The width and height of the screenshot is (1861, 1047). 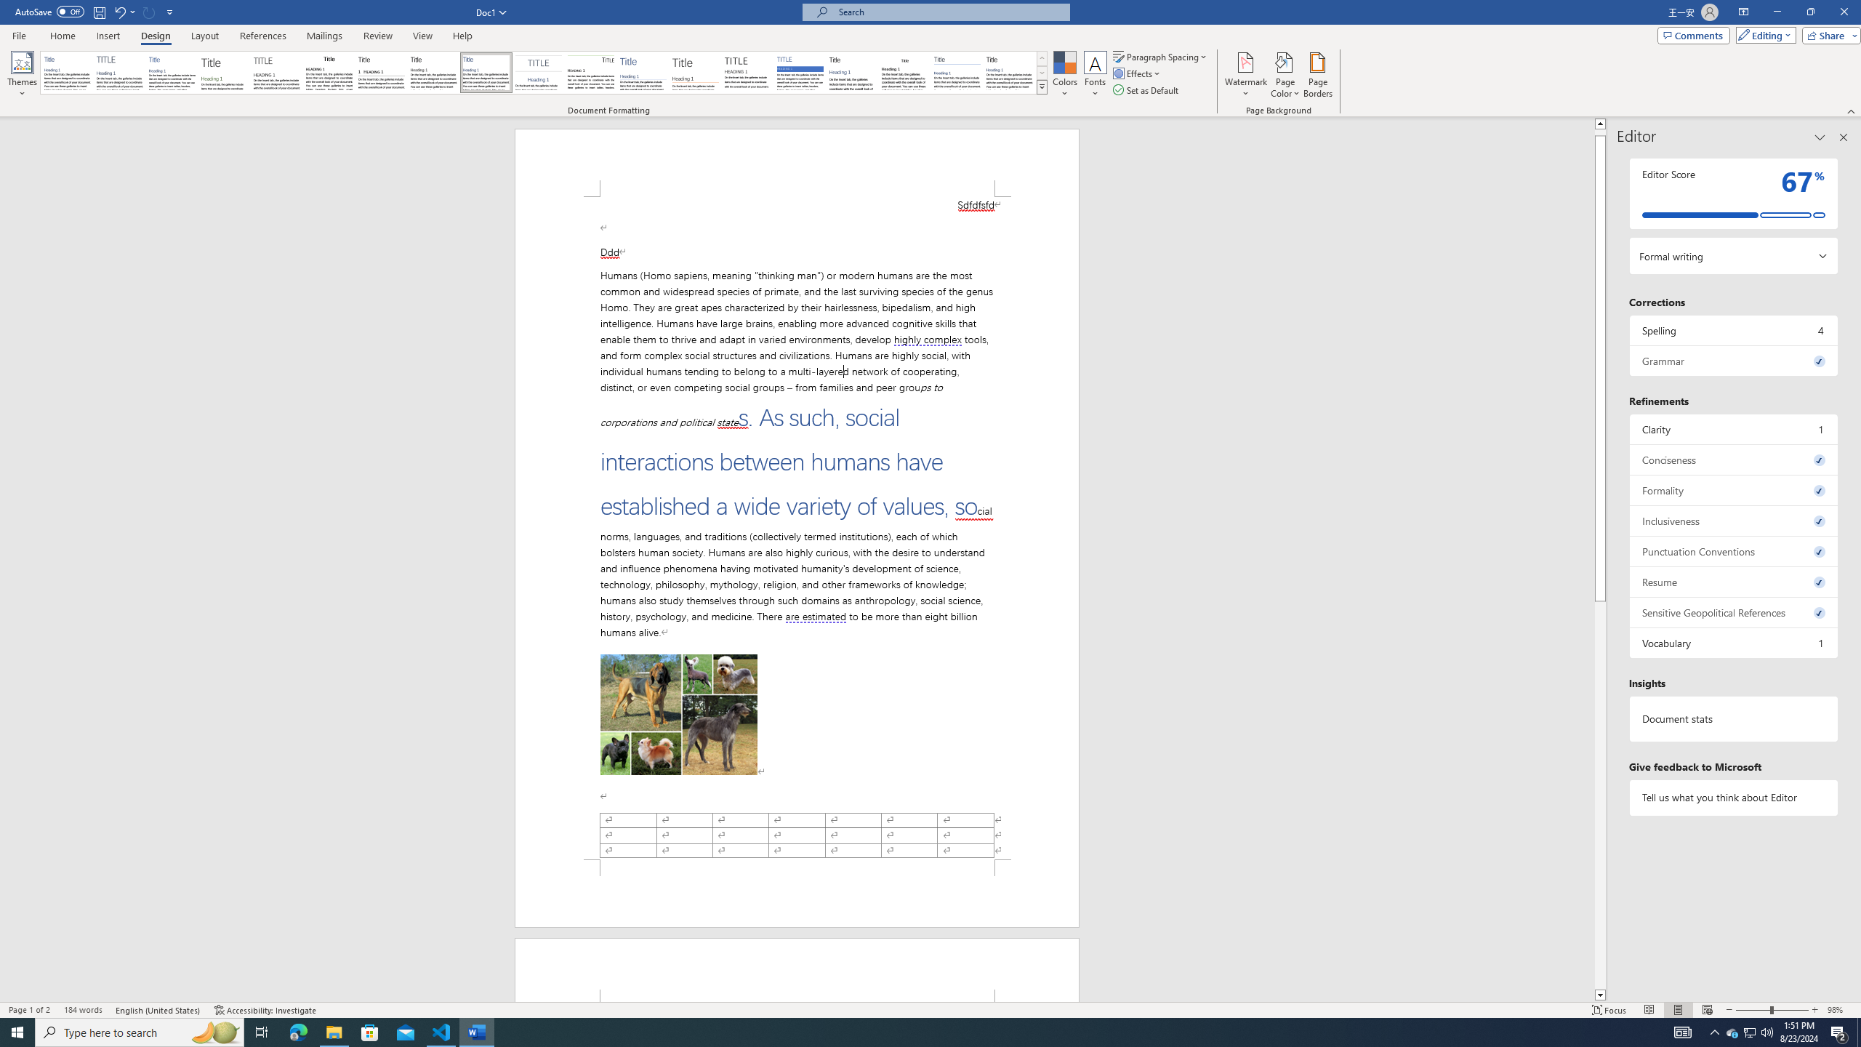 I want to click on Editor Score 67%, so click(x=1735, y=193).